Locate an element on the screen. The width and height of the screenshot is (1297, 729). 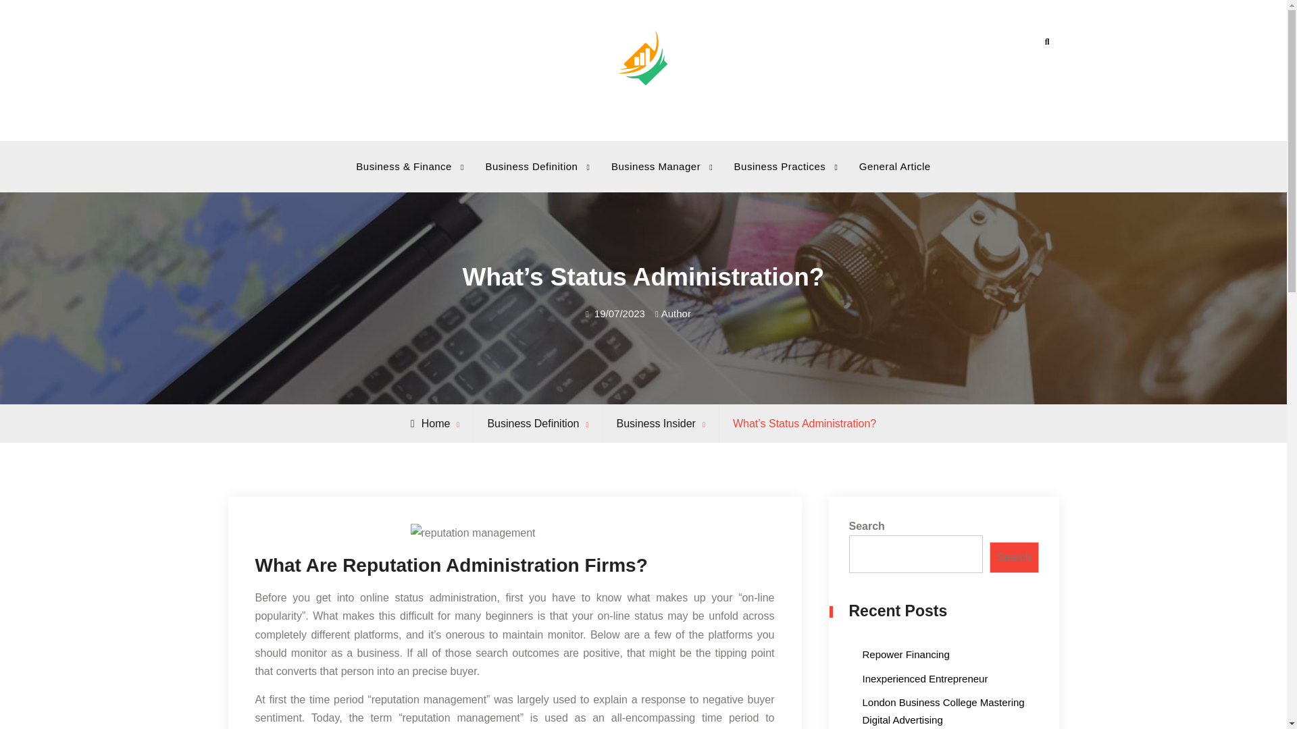
General Article is located at coordinates (894, 166).